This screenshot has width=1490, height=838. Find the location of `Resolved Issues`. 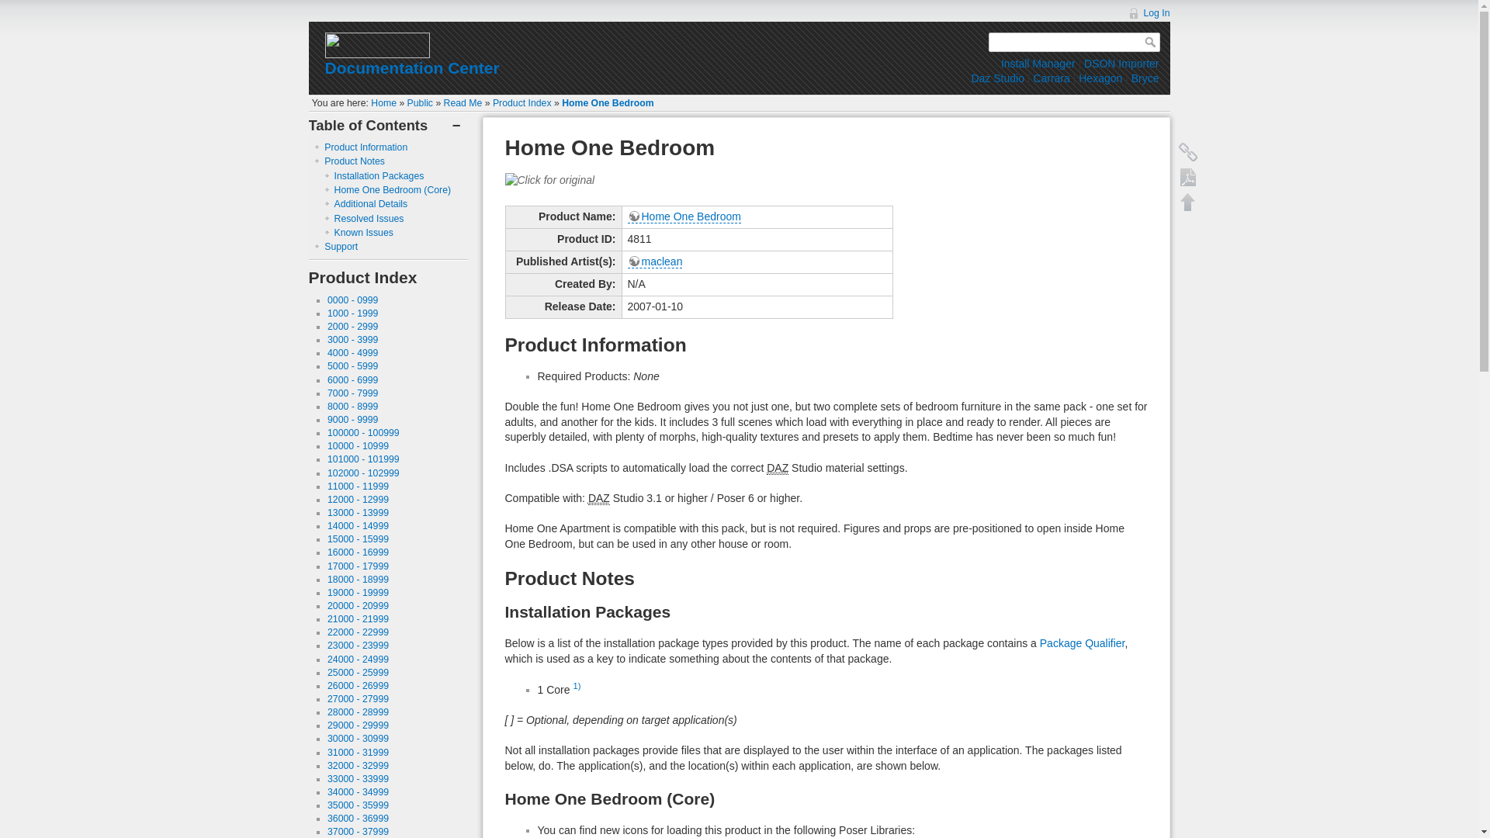

Resolved Issues is located at coordinates (369, 219).